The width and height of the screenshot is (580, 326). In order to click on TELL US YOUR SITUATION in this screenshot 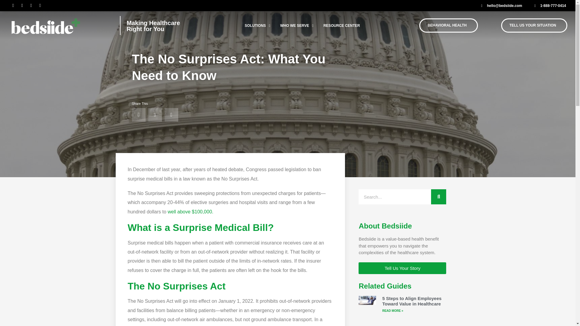, I will do `click(534, 25)`.